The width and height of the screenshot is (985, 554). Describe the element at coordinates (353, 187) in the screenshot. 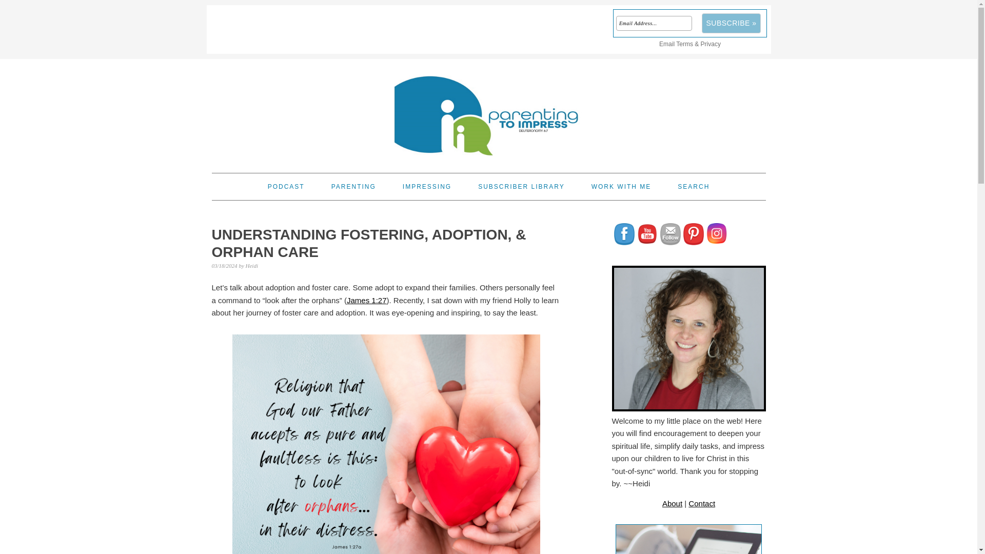

I see `PARENTING` at that location.